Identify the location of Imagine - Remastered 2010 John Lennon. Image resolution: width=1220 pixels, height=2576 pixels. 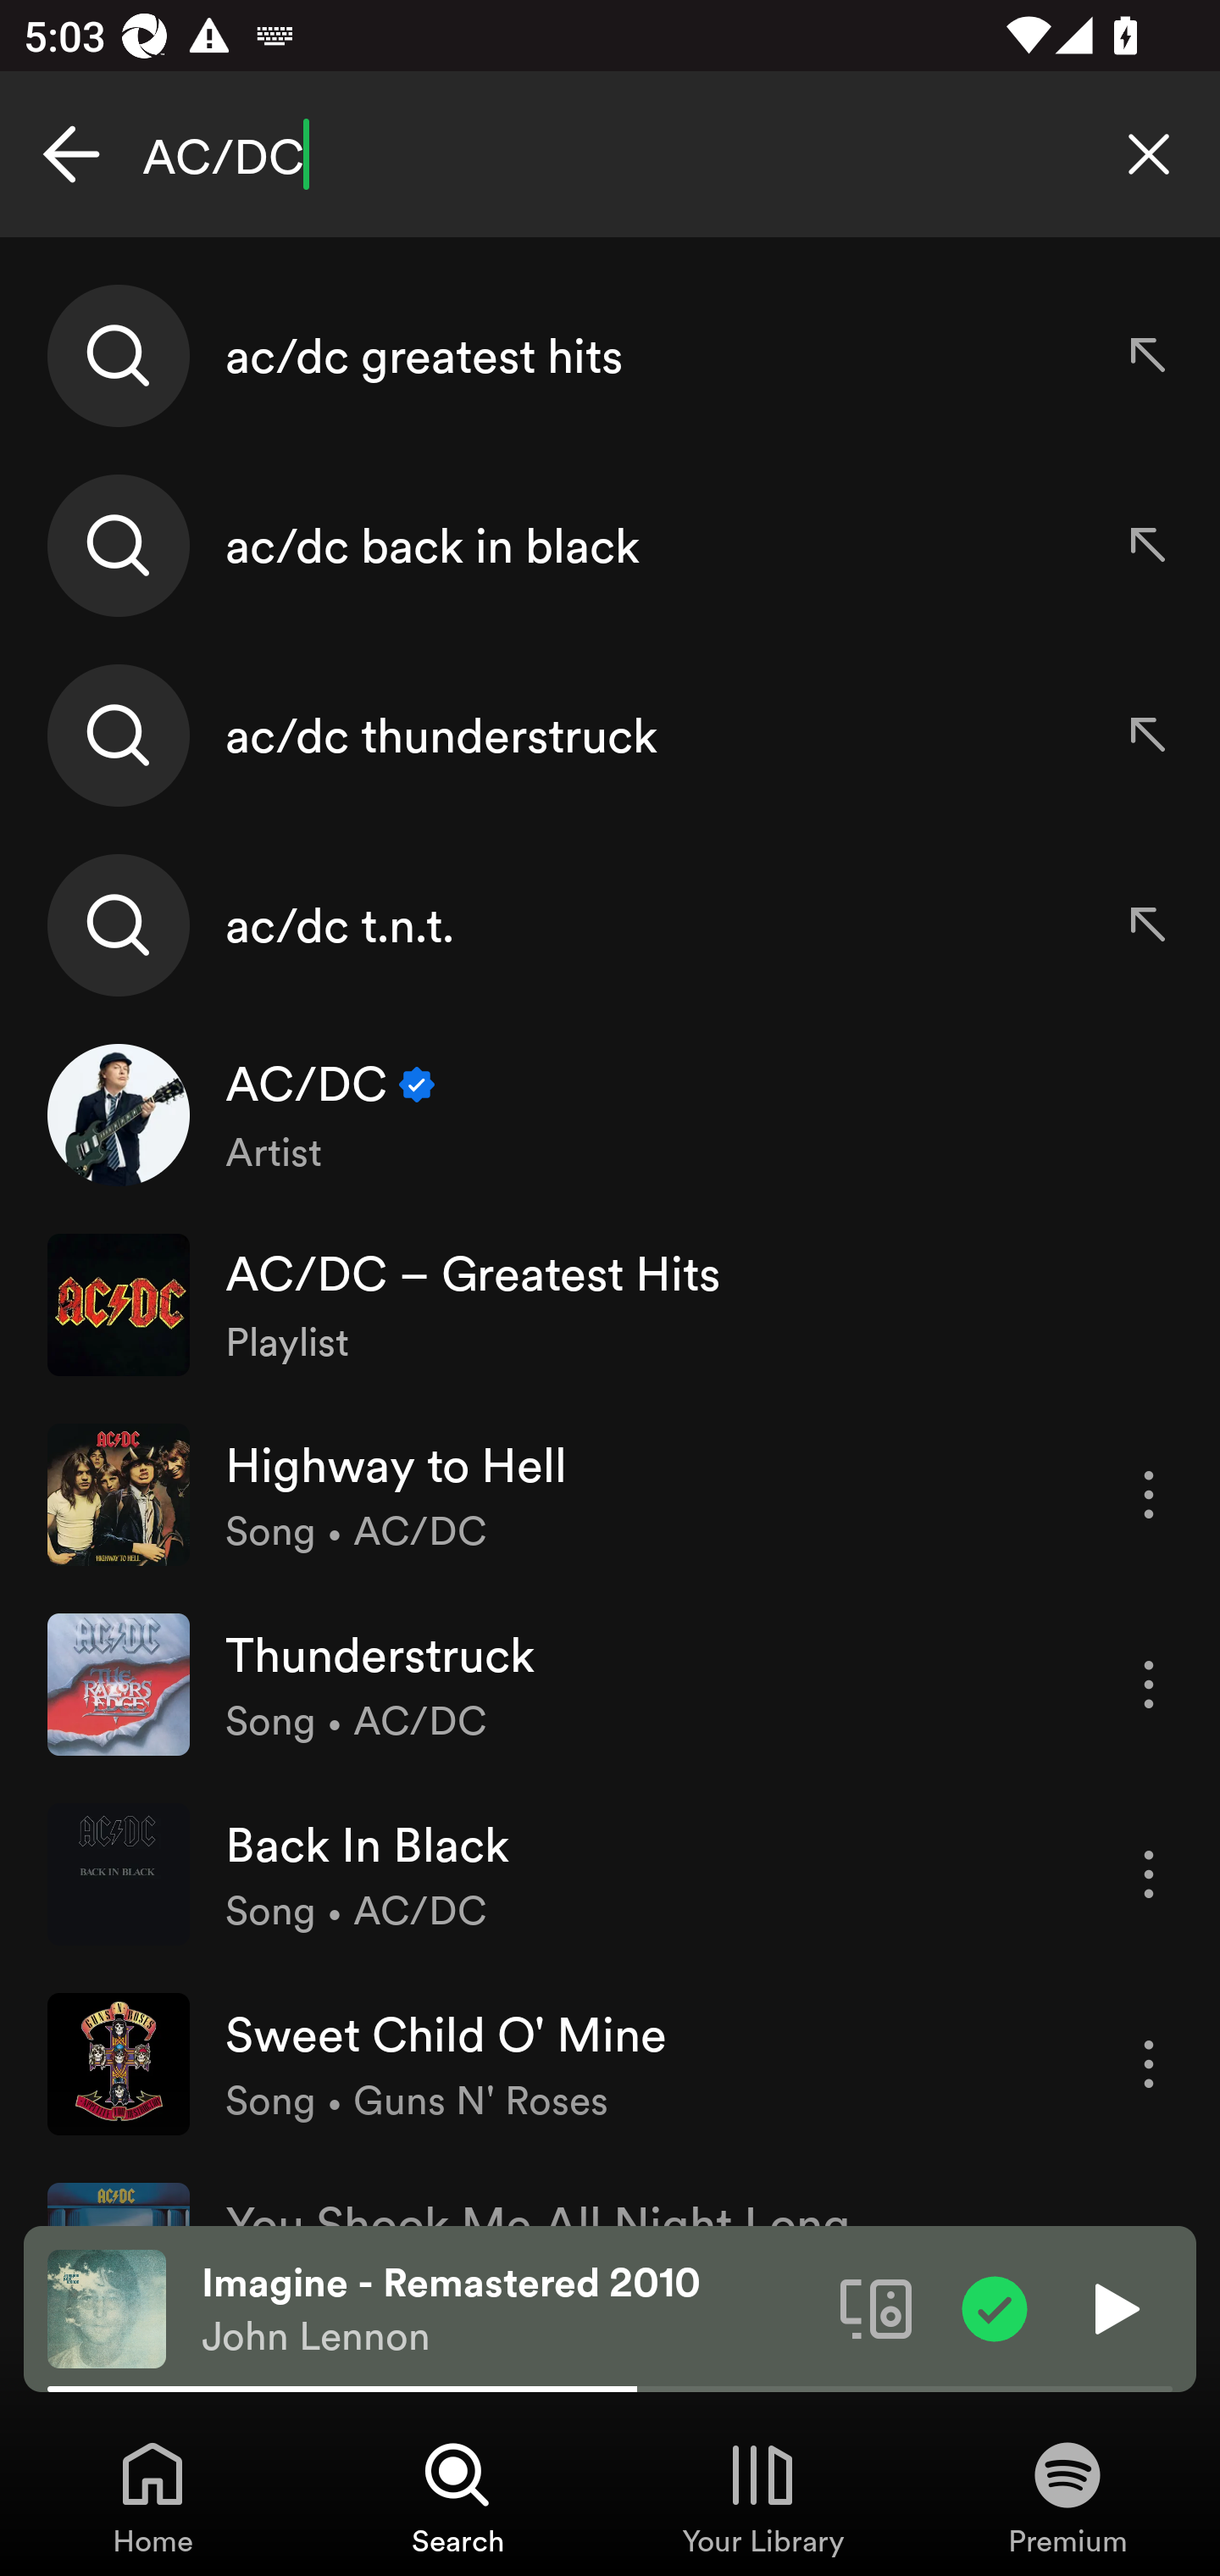
(508, 2309).